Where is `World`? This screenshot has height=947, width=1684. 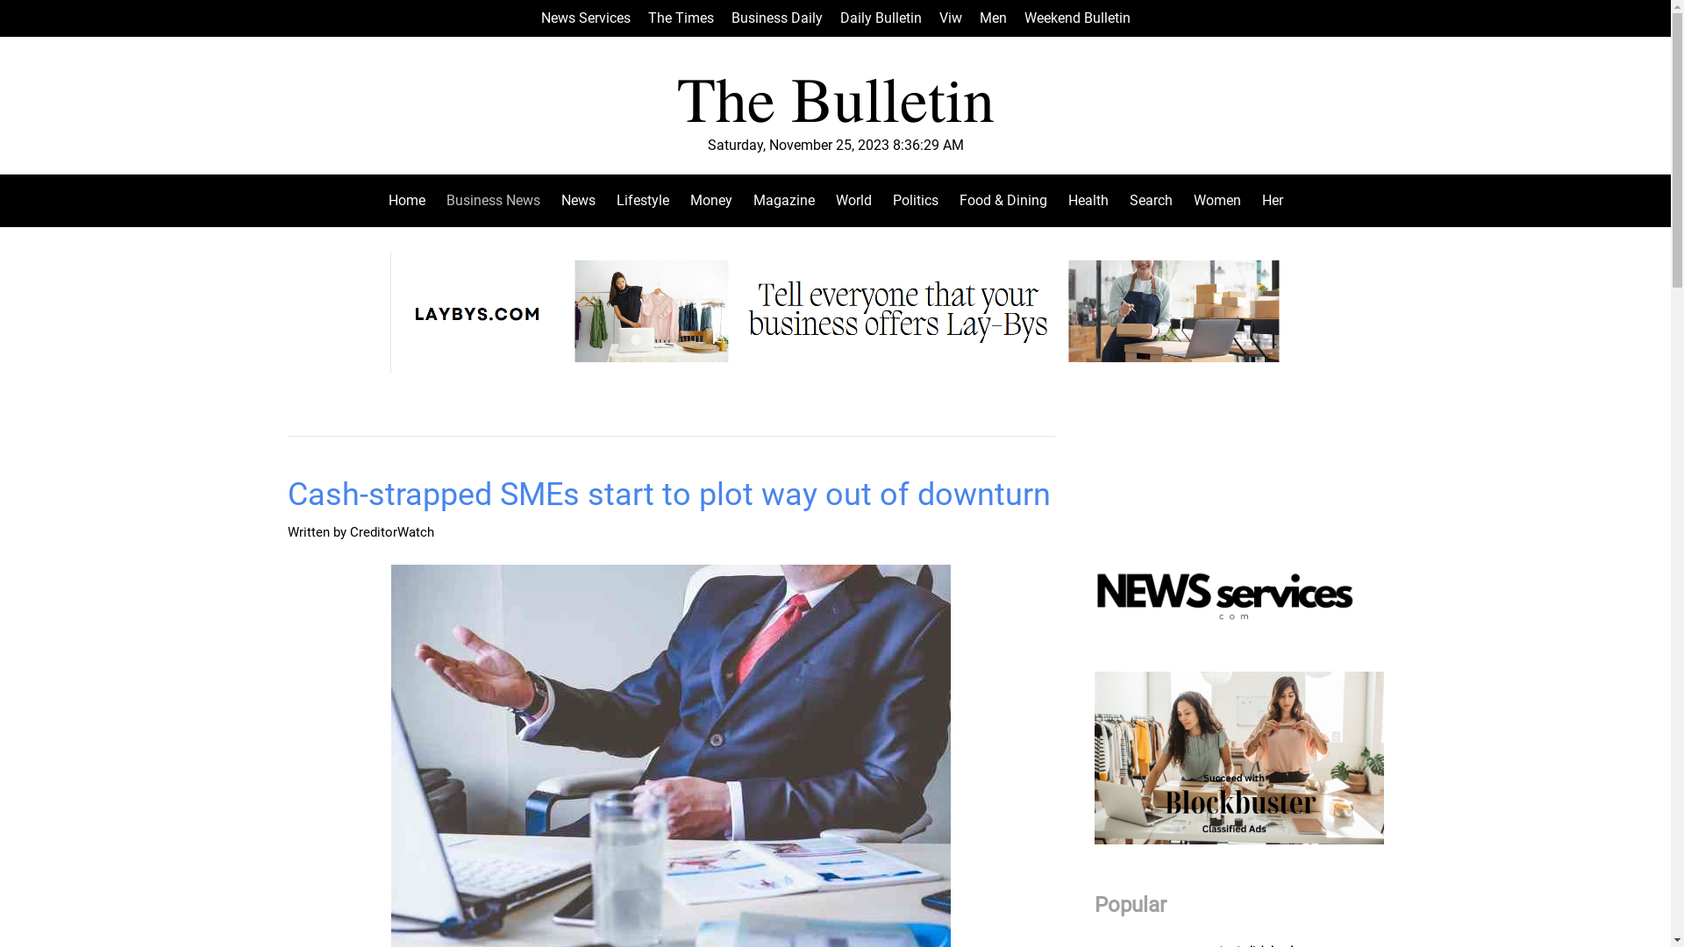
World is located at coordinates (853, 201).